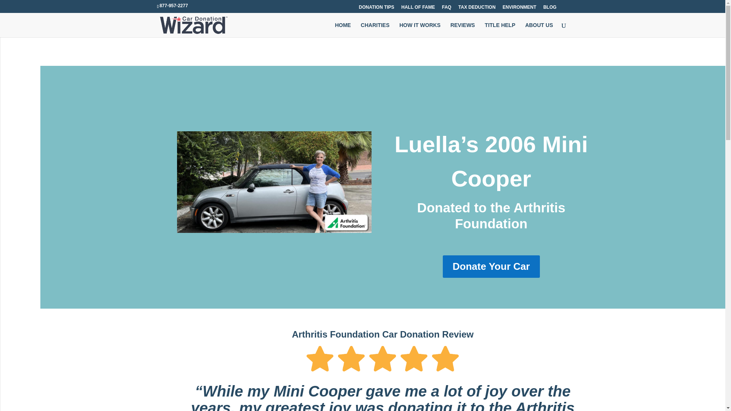  Describe the element at coordinates (550, 8) in the screenshot. I see `BLOG` at that location.